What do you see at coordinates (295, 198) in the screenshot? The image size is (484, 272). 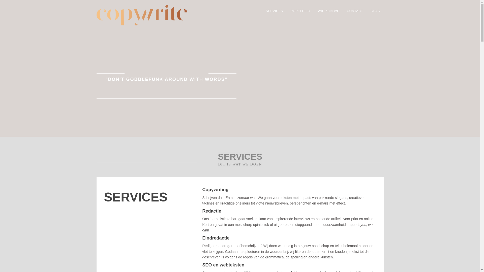 I see `teksten met impact` at bounding box center [295, 198].